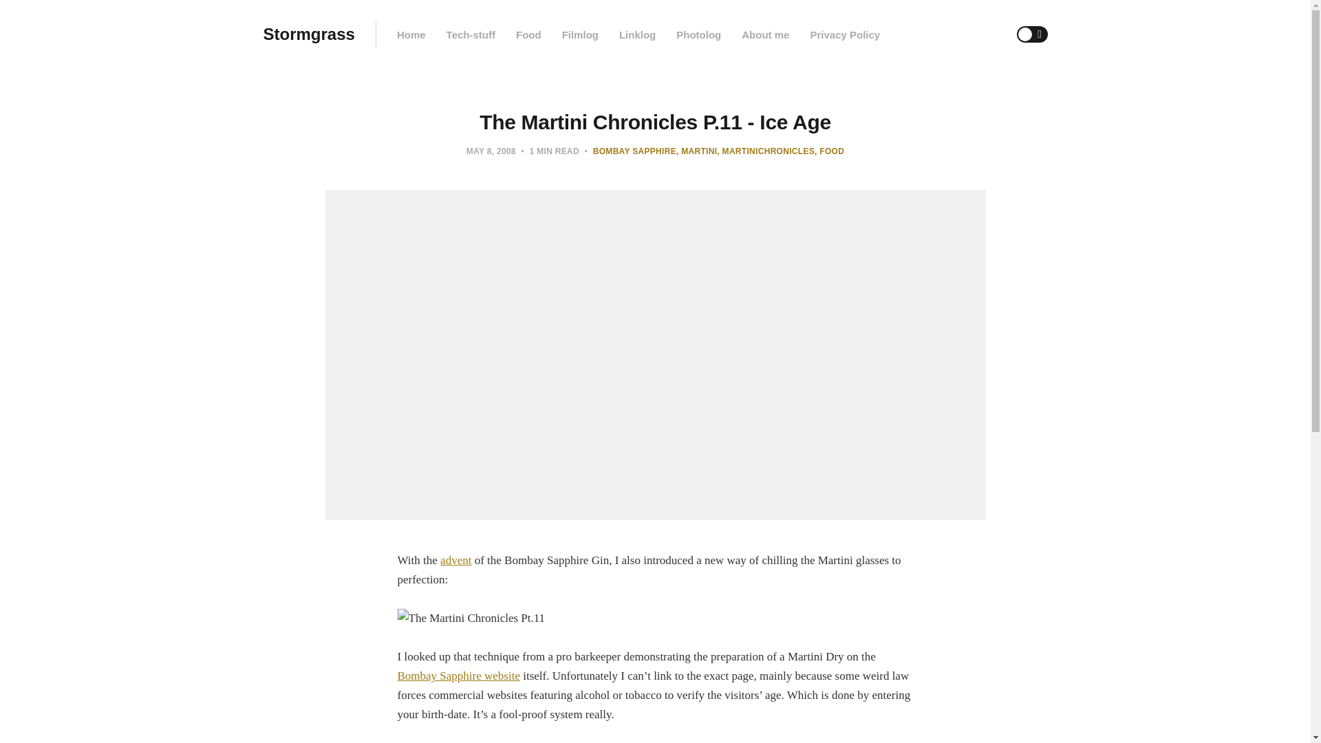  What do you see at coordinates (766, 151) in the screenshot?
I see `MARTINICHRONICLES` at bounding box center [766, 151].